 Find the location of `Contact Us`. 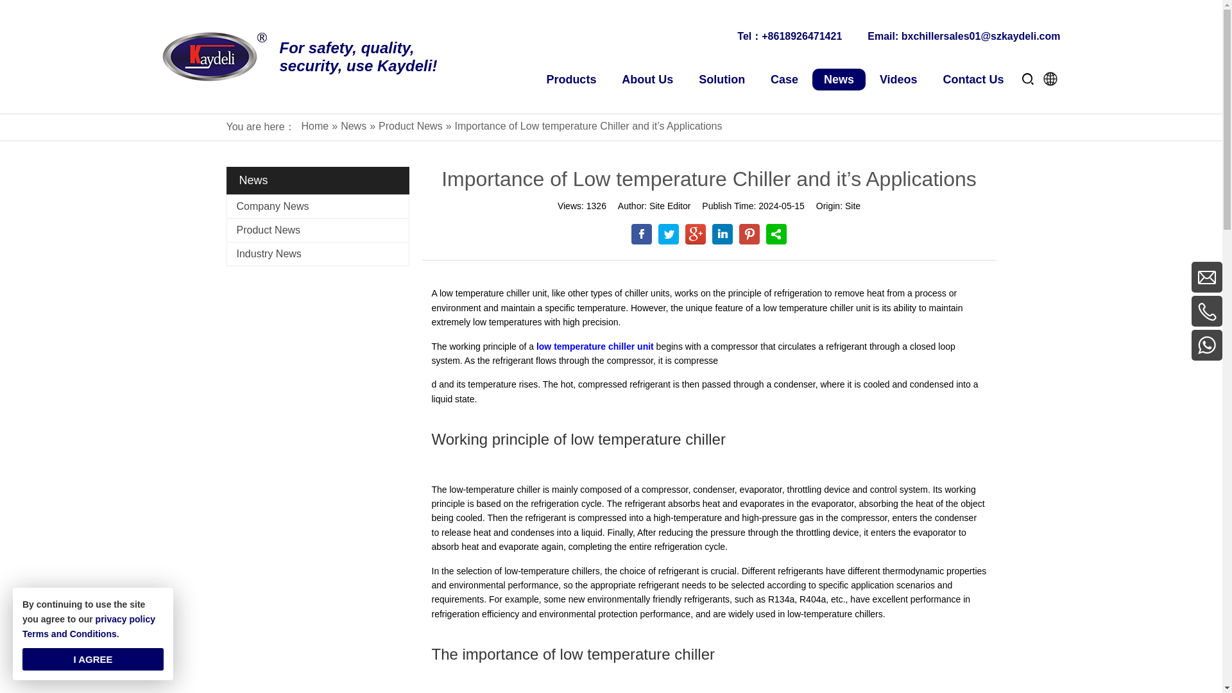

Contact Us is located at coordinates (973, 80).